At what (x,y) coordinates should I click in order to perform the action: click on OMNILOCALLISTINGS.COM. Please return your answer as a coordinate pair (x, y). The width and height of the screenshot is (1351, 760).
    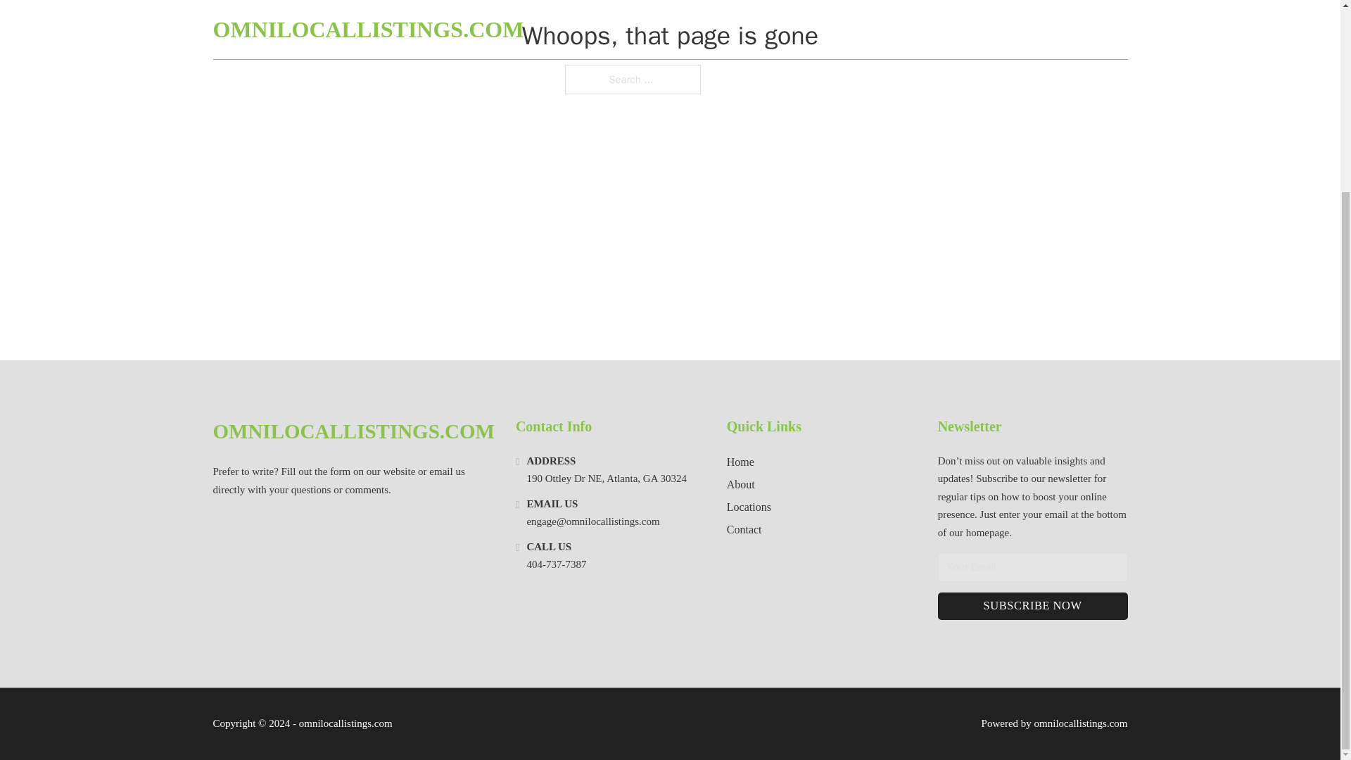
    Looking at the image, I should click on (353, 431).